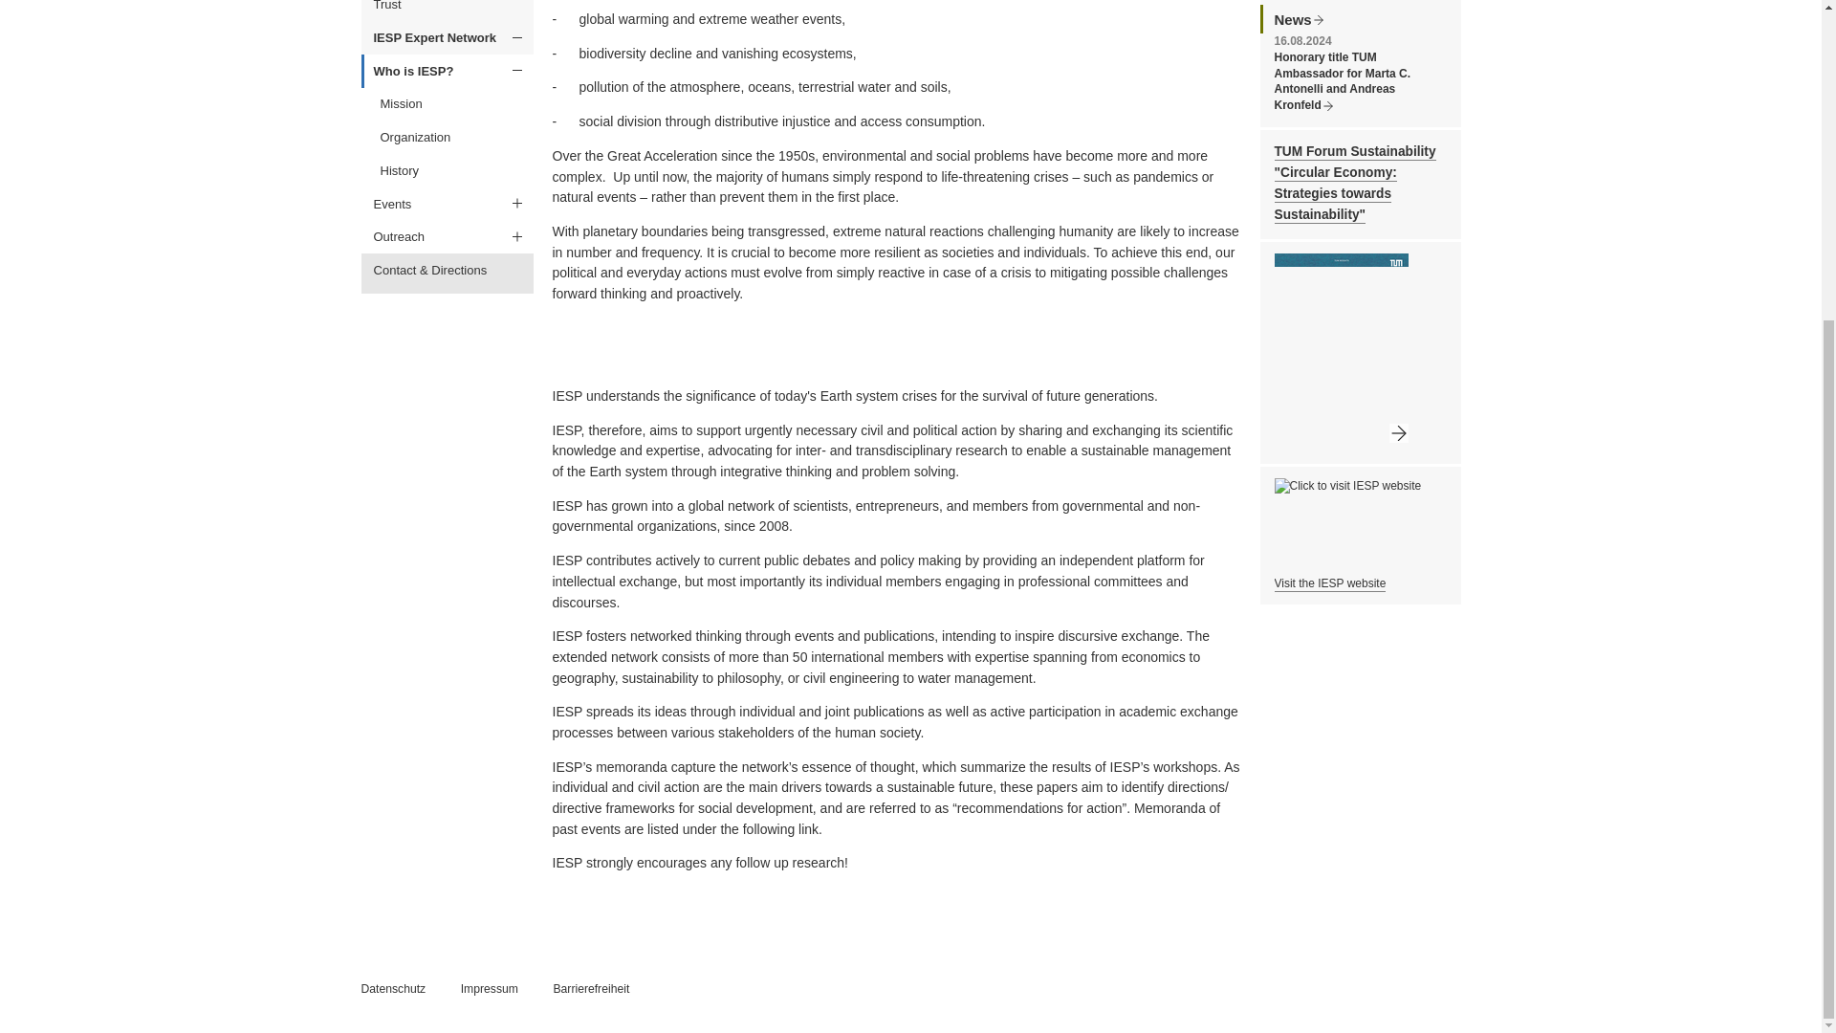 The width and height of the screenshot is (1836, 1033). What do you see at coordinates (448, 10) in the screenshot?
I see `Nobel Sustainability Trust` at bounding box center [448, 10].